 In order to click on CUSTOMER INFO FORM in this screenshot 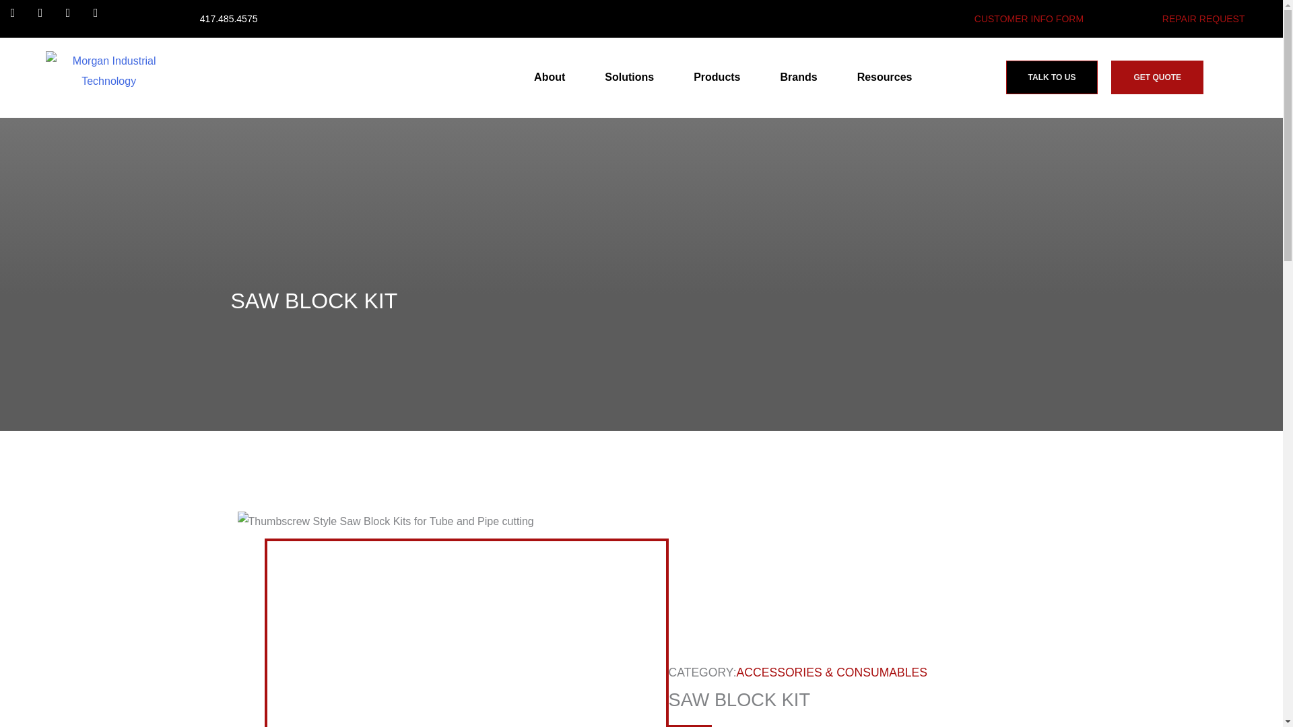, I will do `click(1029, 19)`.